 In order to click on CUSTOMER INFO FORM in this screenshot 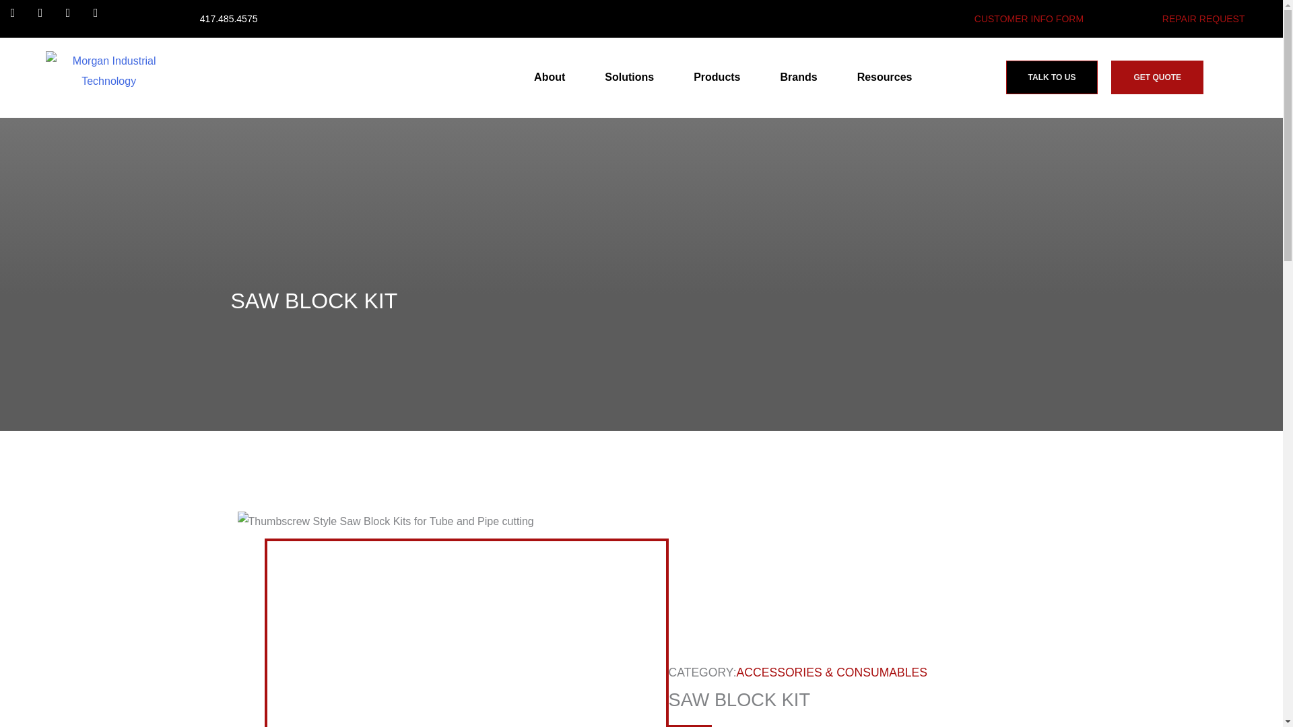, I will do `click(1029, 19)`.